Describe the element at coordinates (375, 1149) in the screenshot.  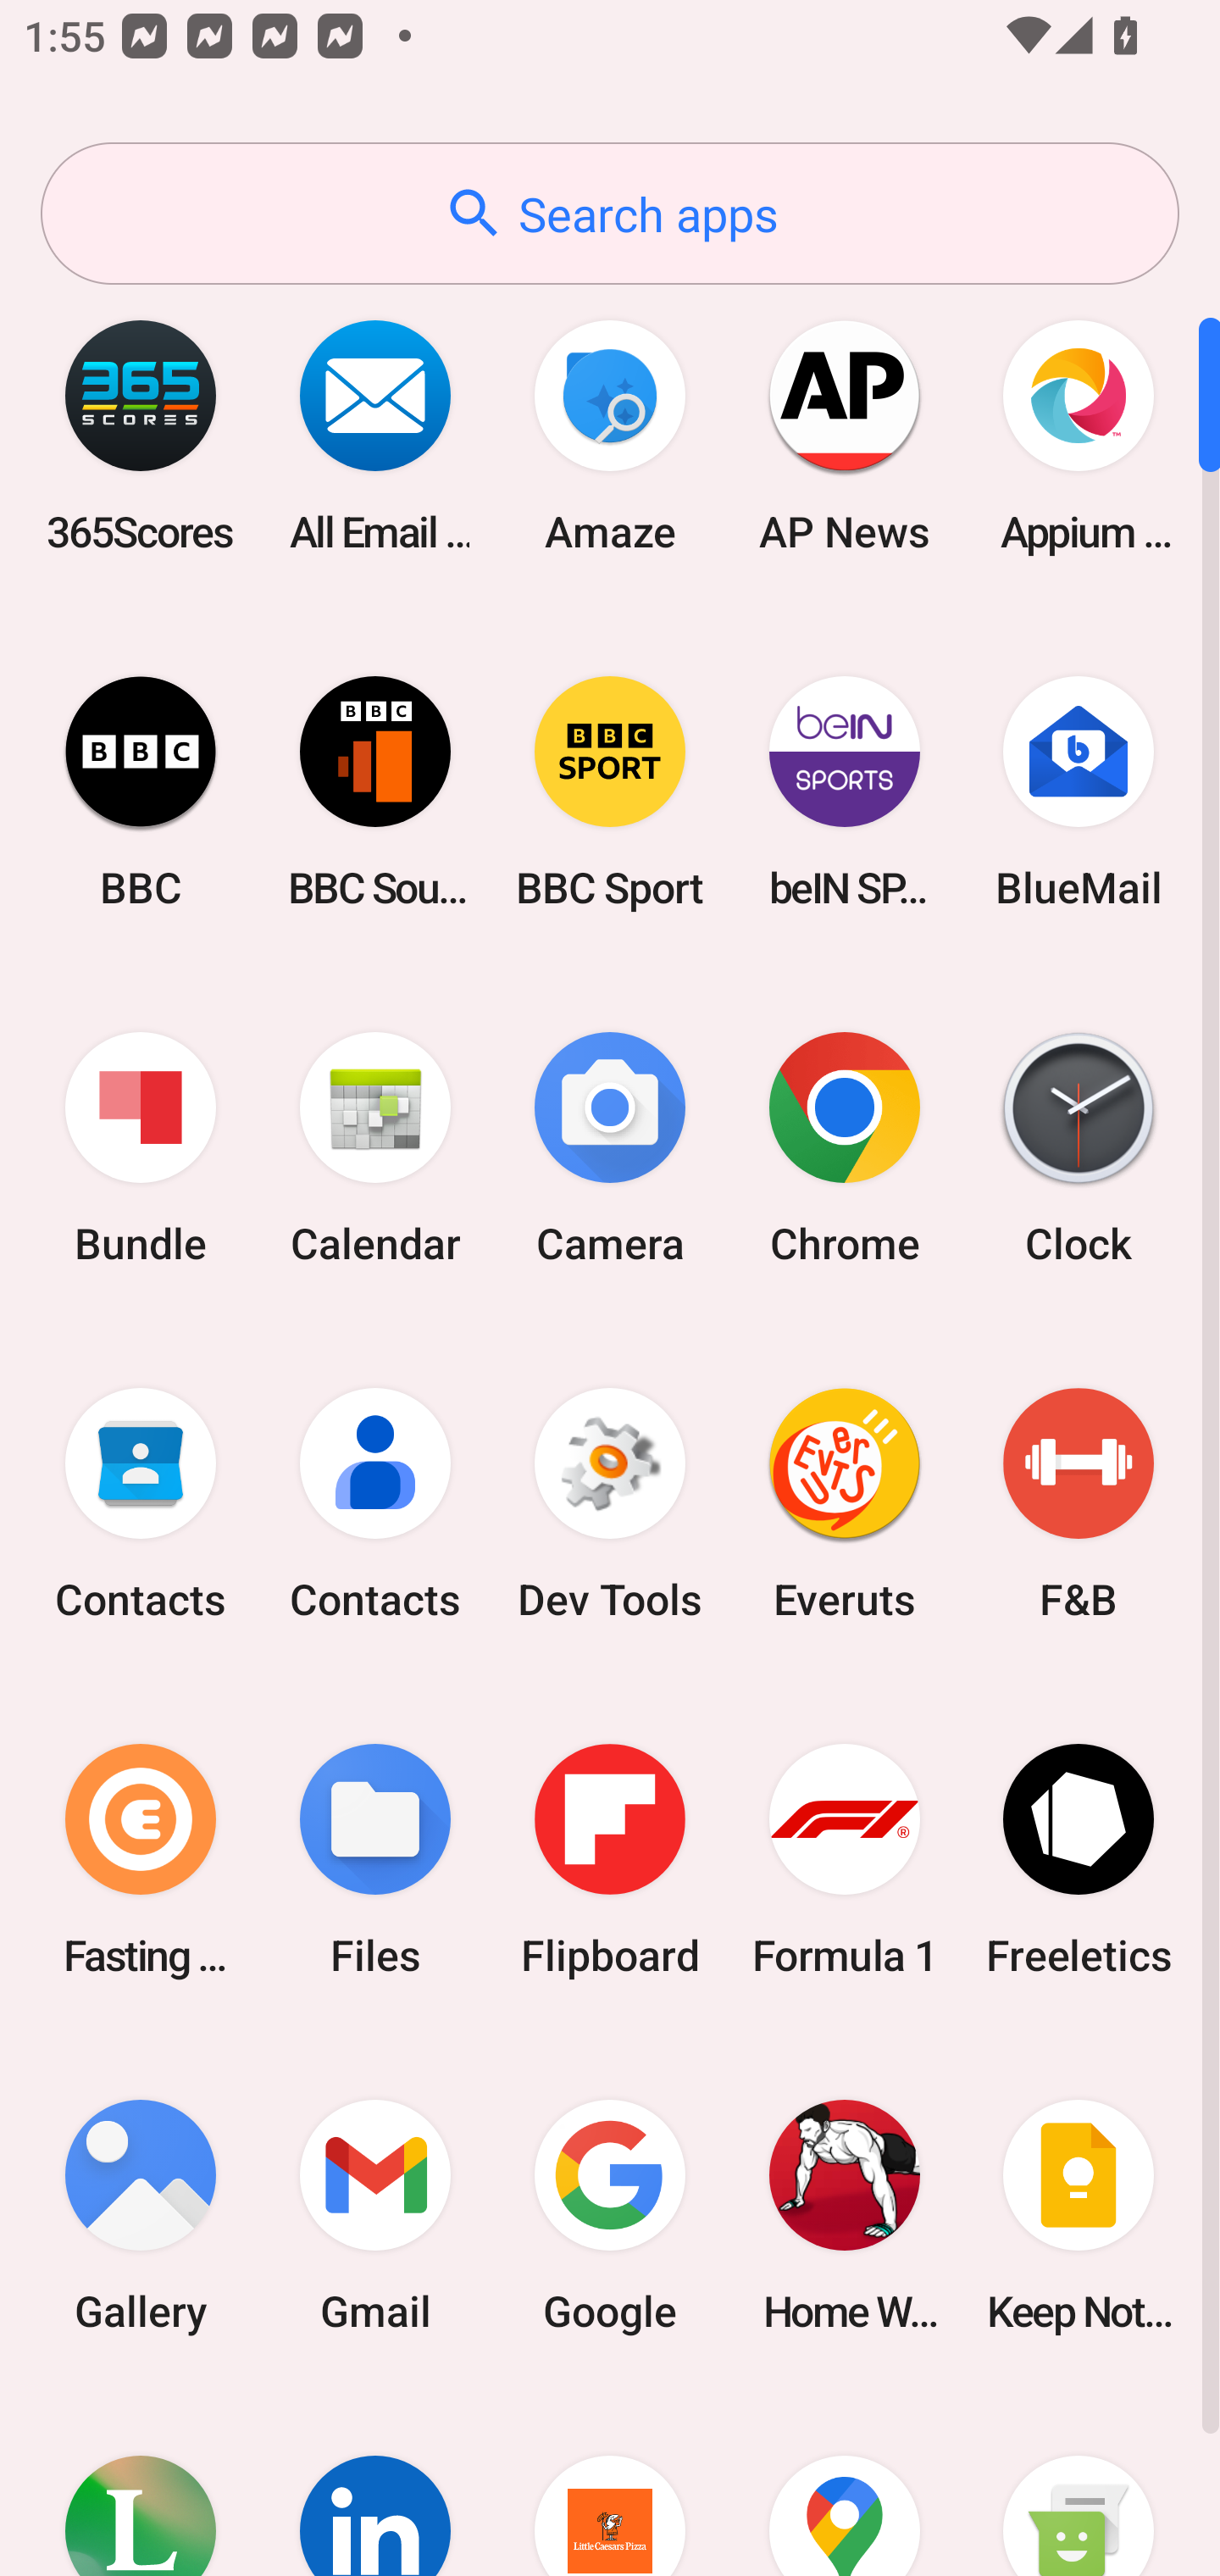
I see `Calendar` at that location.